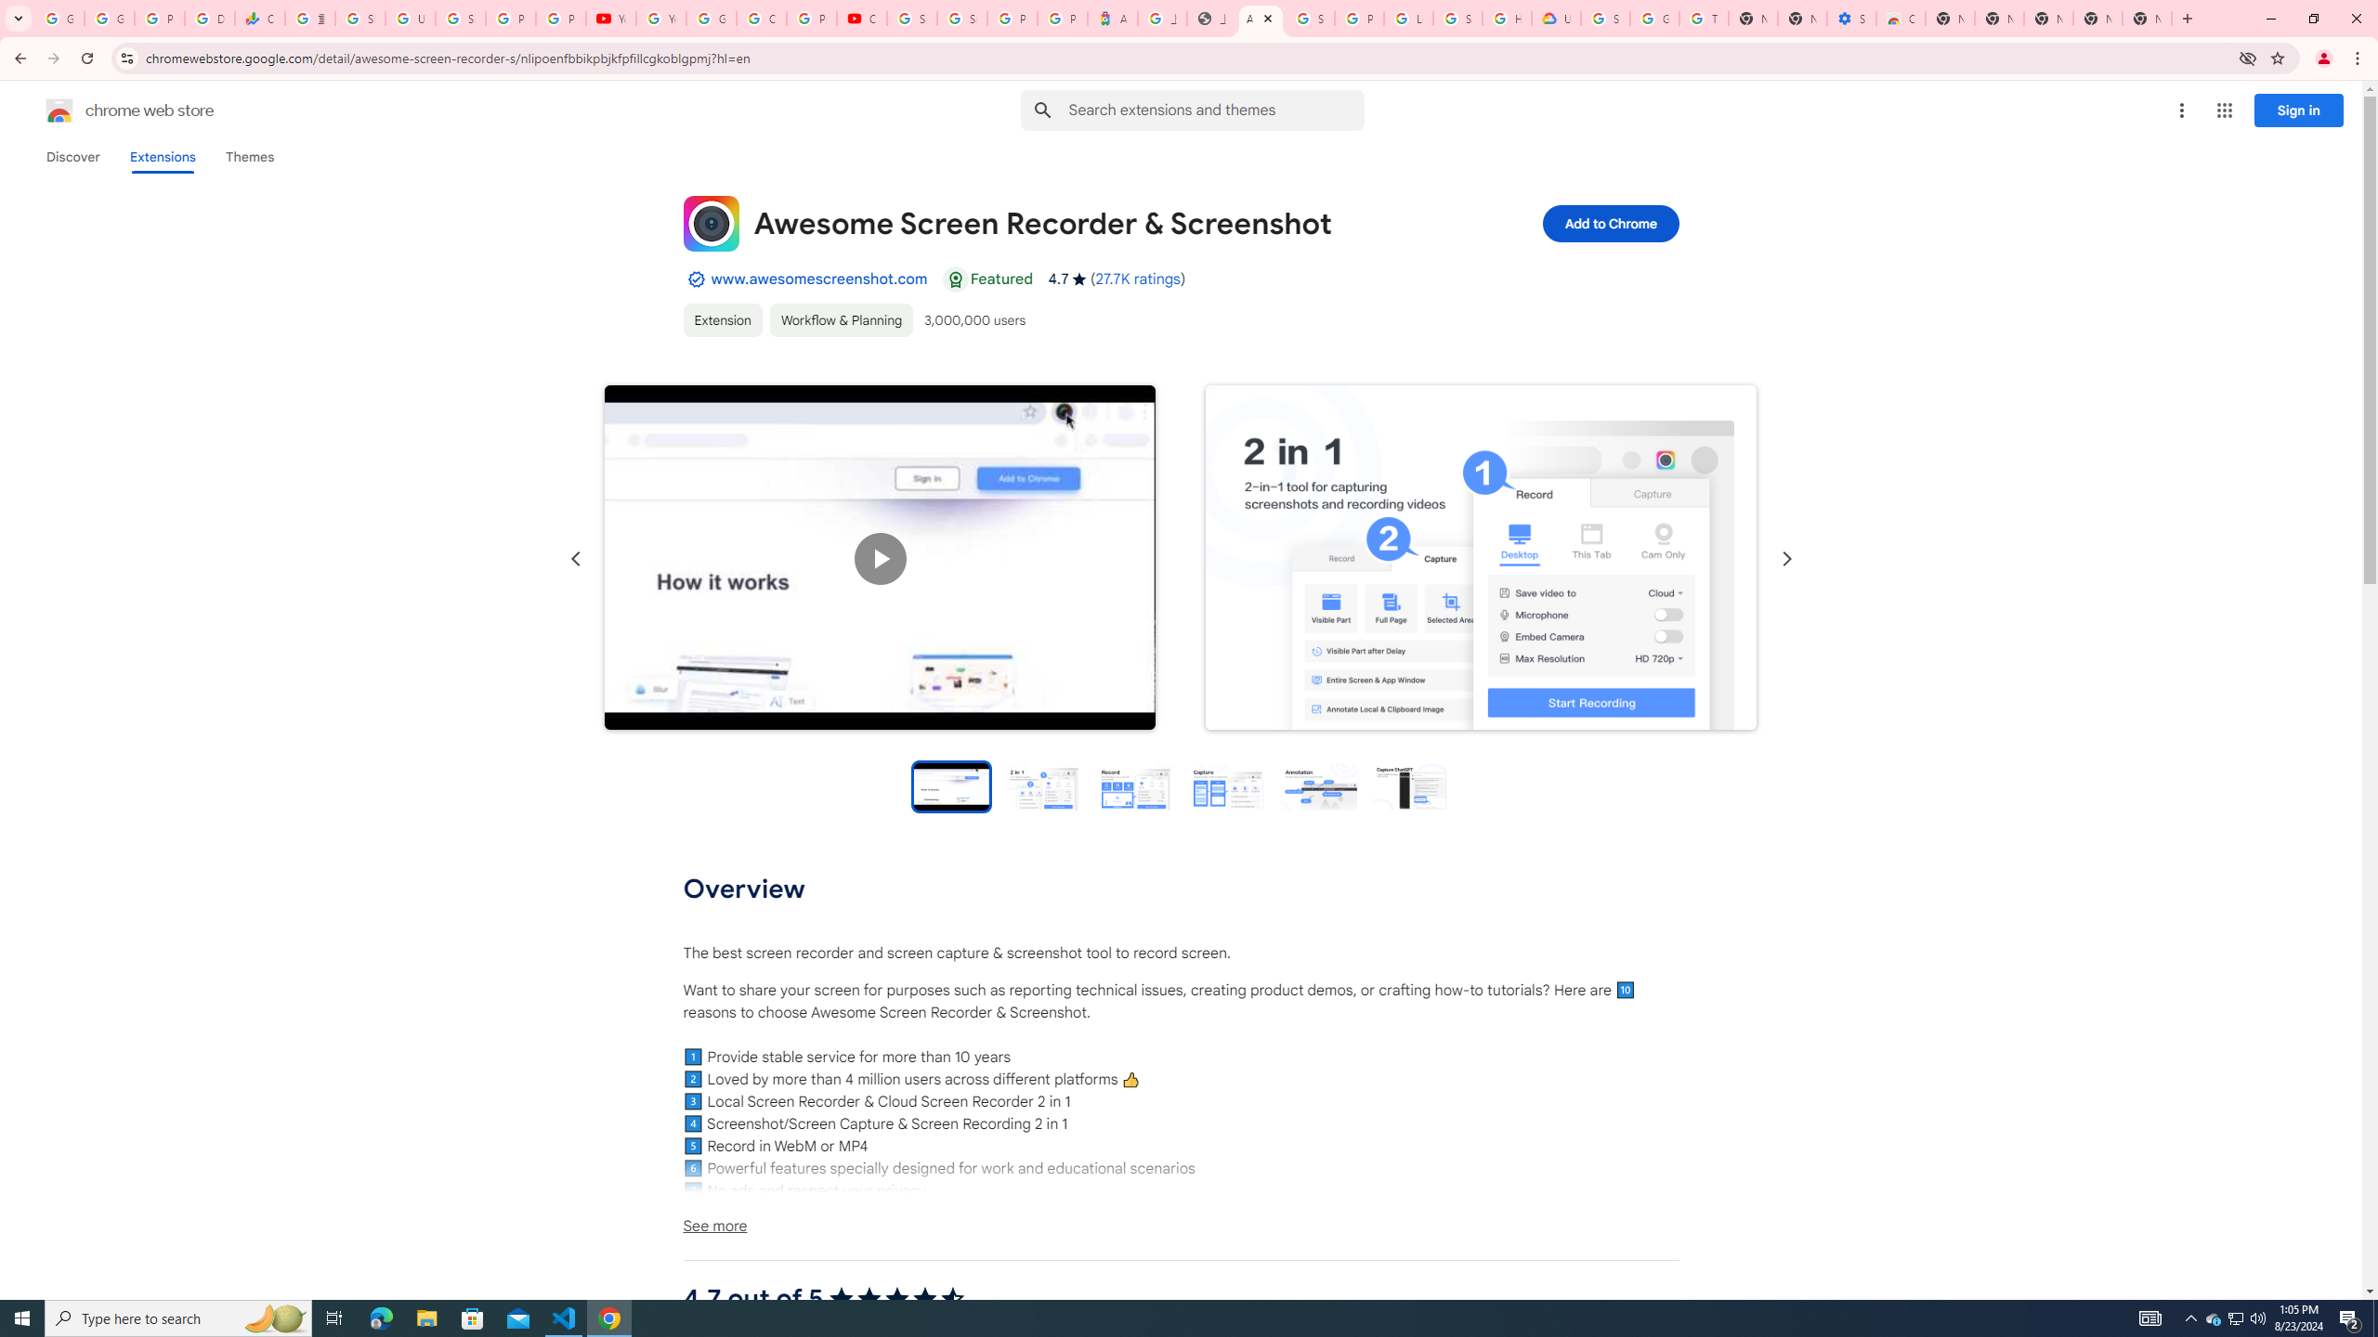 The width and height of the screenshot is (2378, 1337). What do you see at coordinates (576, 559) in the screenshot?
I see `Previous slide` at bounding box center [576, 559].